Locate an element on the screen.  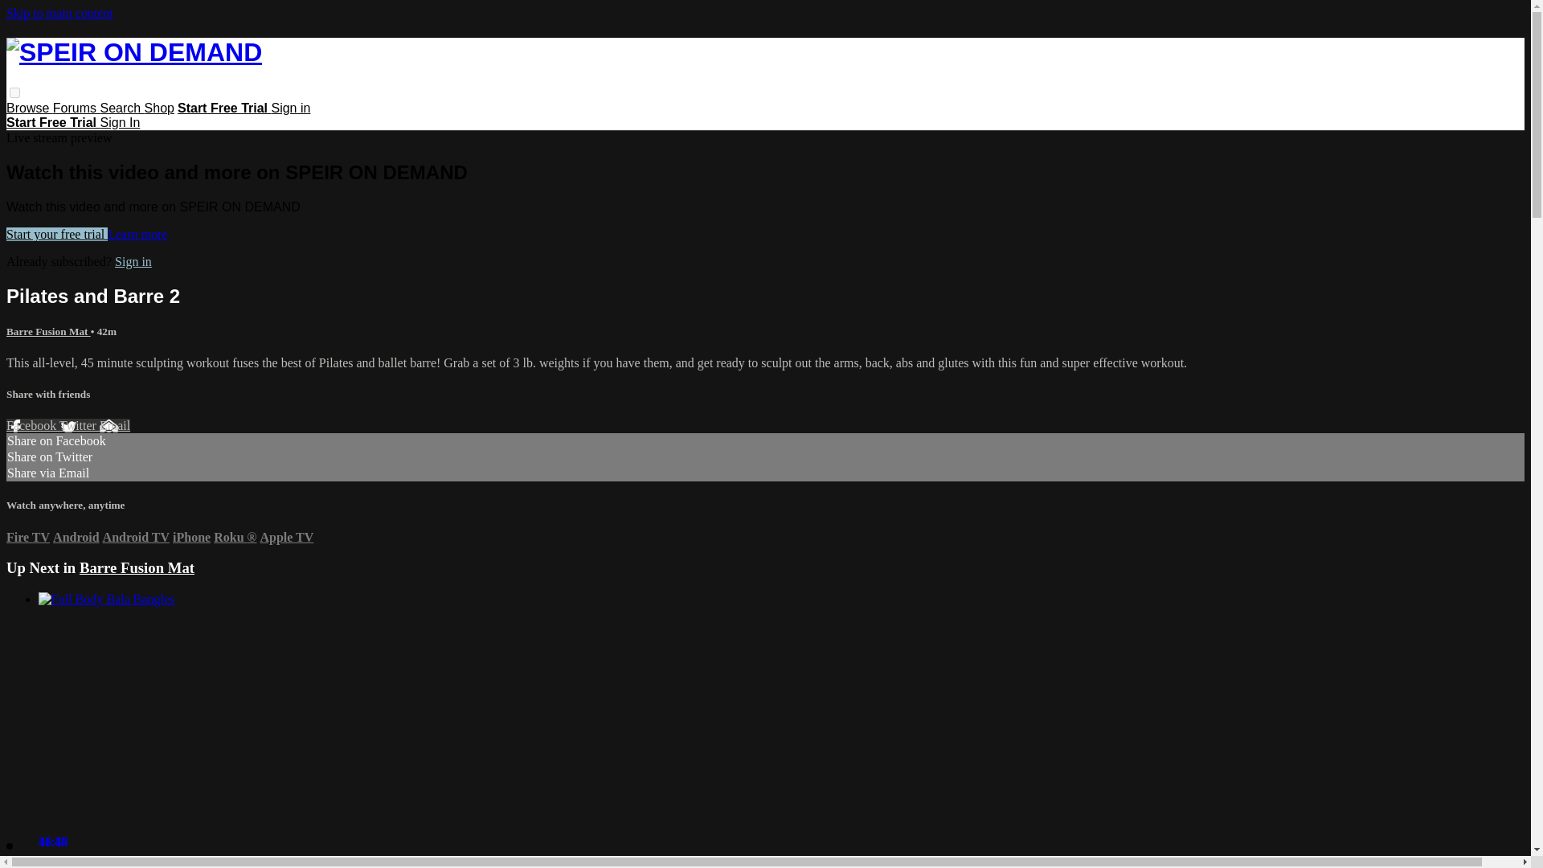
Twitter is located at coordinates (80, 424).